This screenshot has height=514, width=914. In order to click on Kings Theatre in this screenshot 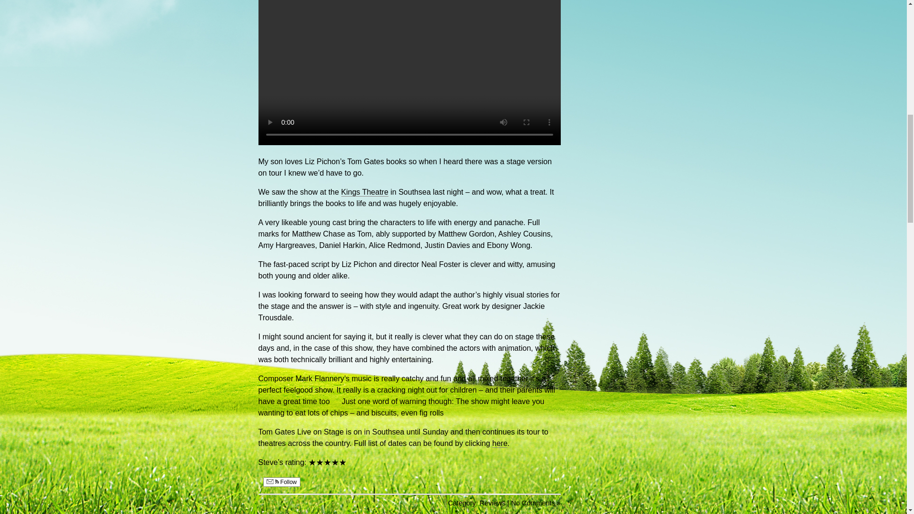, I will do `click(365, 192)`.